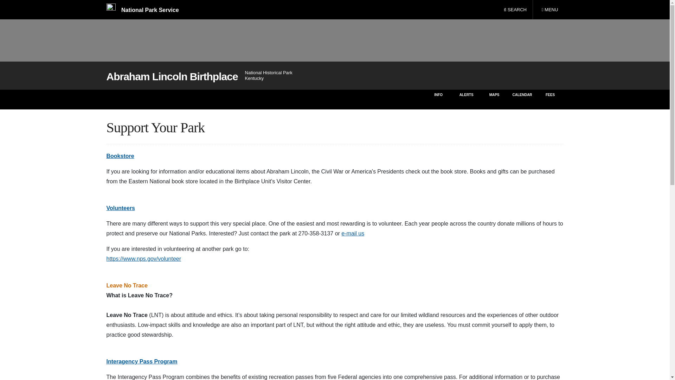  I want to click on FEES, so click(551, 99).